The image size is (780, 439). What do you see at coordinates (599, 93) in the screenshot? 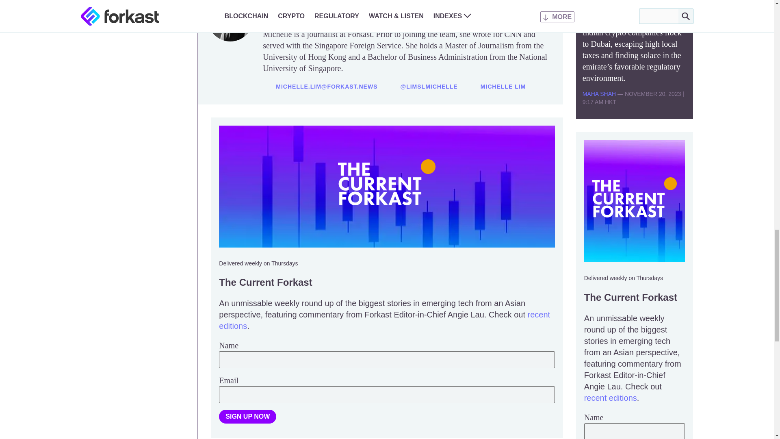
I see `Posts by Maha Shah` at bounding box center [599, 93].